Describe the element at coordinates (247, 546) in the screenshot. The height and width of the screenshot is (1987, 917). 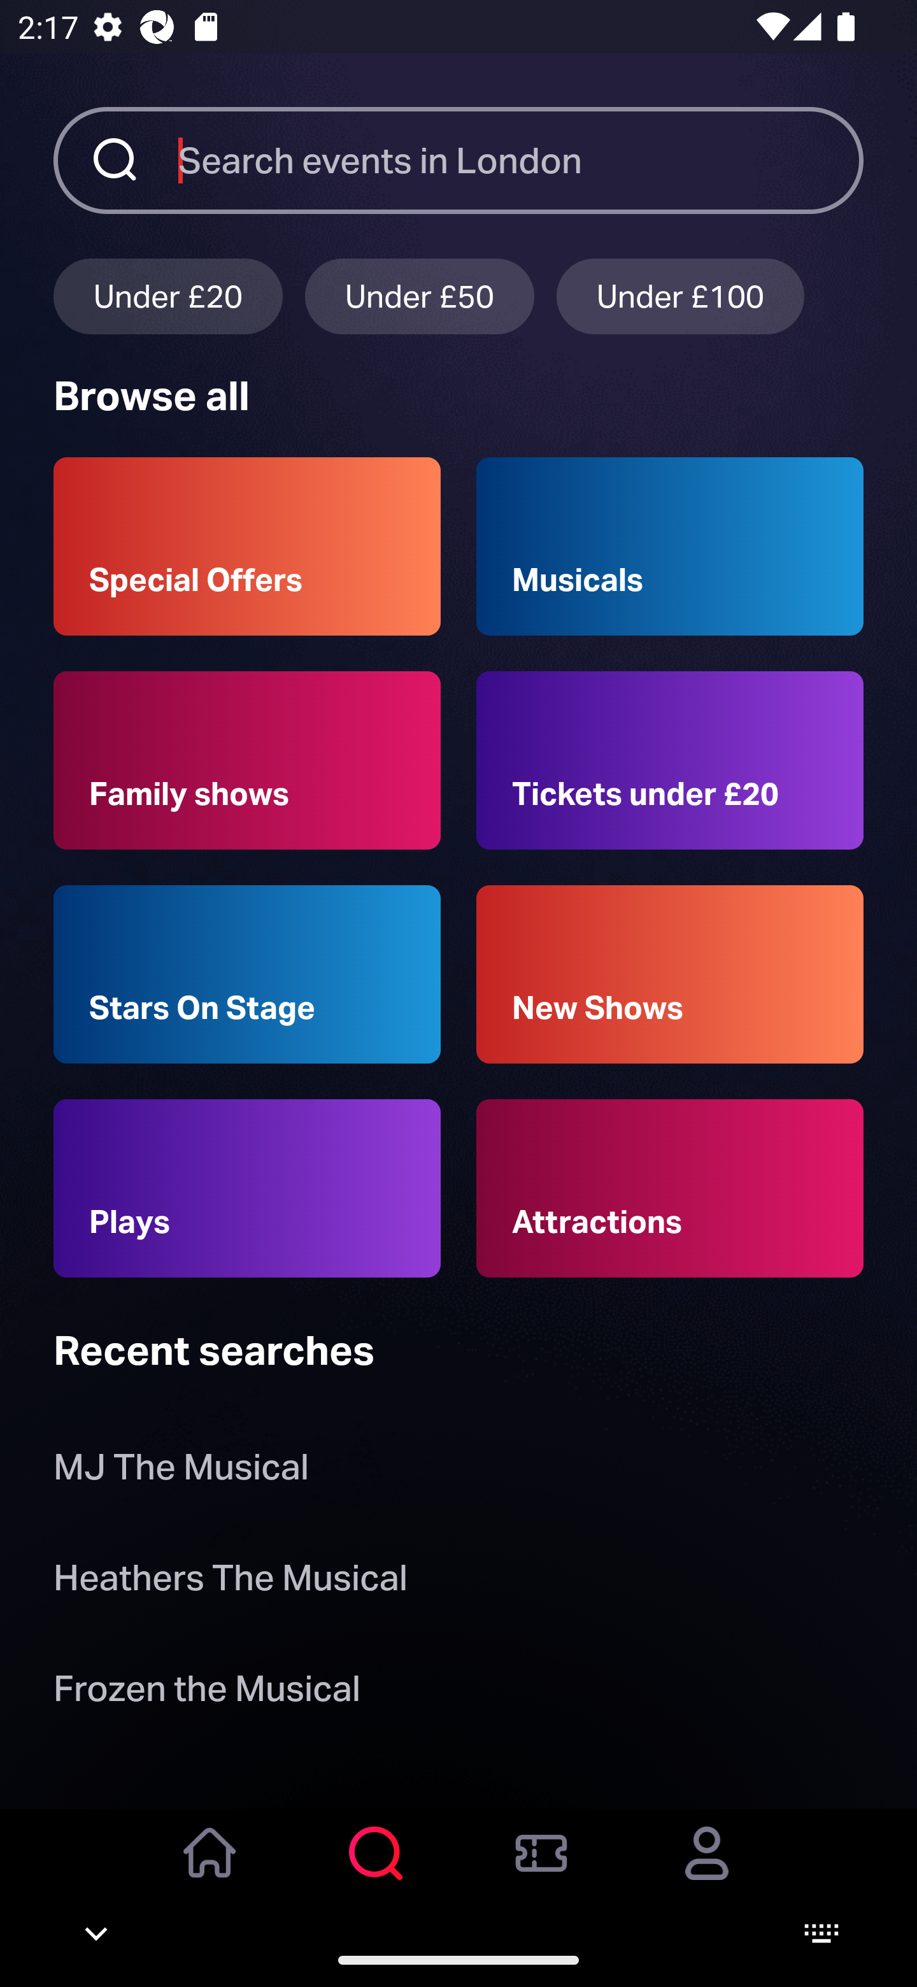
I see `Special Offers` at that location.